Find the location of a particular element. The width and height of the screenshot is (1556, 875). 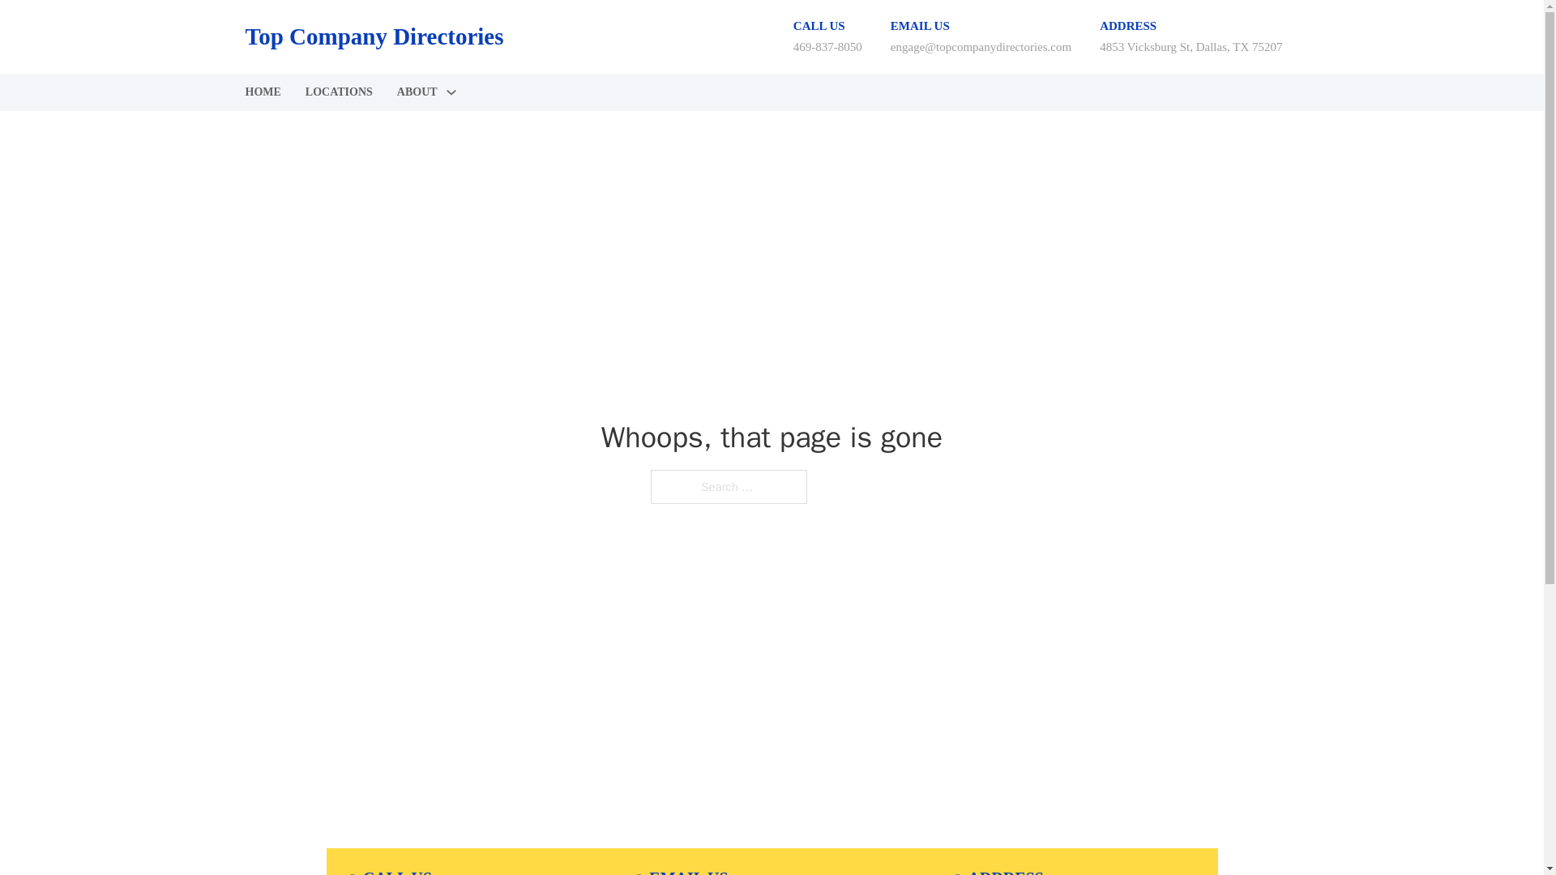

HOME is located at coordinates (262, 92).